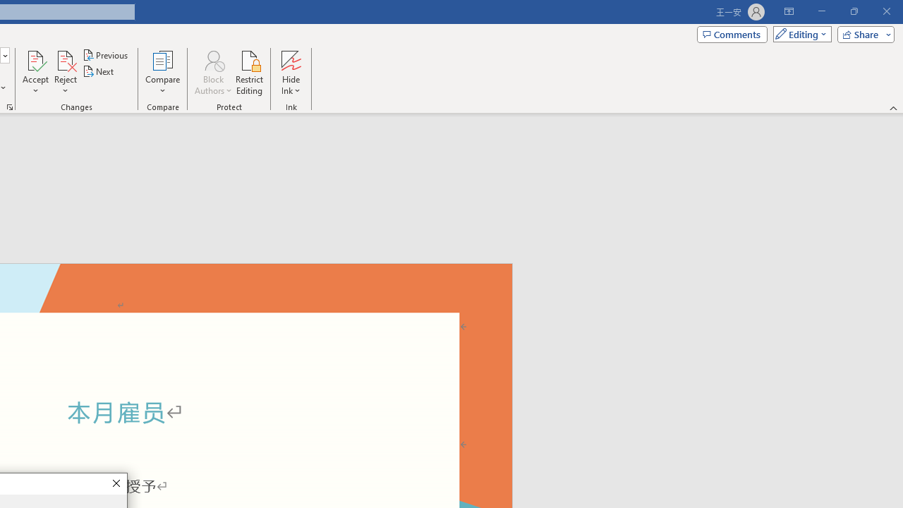 The image size is (903, 508). I want to click on Change Tracking Options..., so click(10, 107).